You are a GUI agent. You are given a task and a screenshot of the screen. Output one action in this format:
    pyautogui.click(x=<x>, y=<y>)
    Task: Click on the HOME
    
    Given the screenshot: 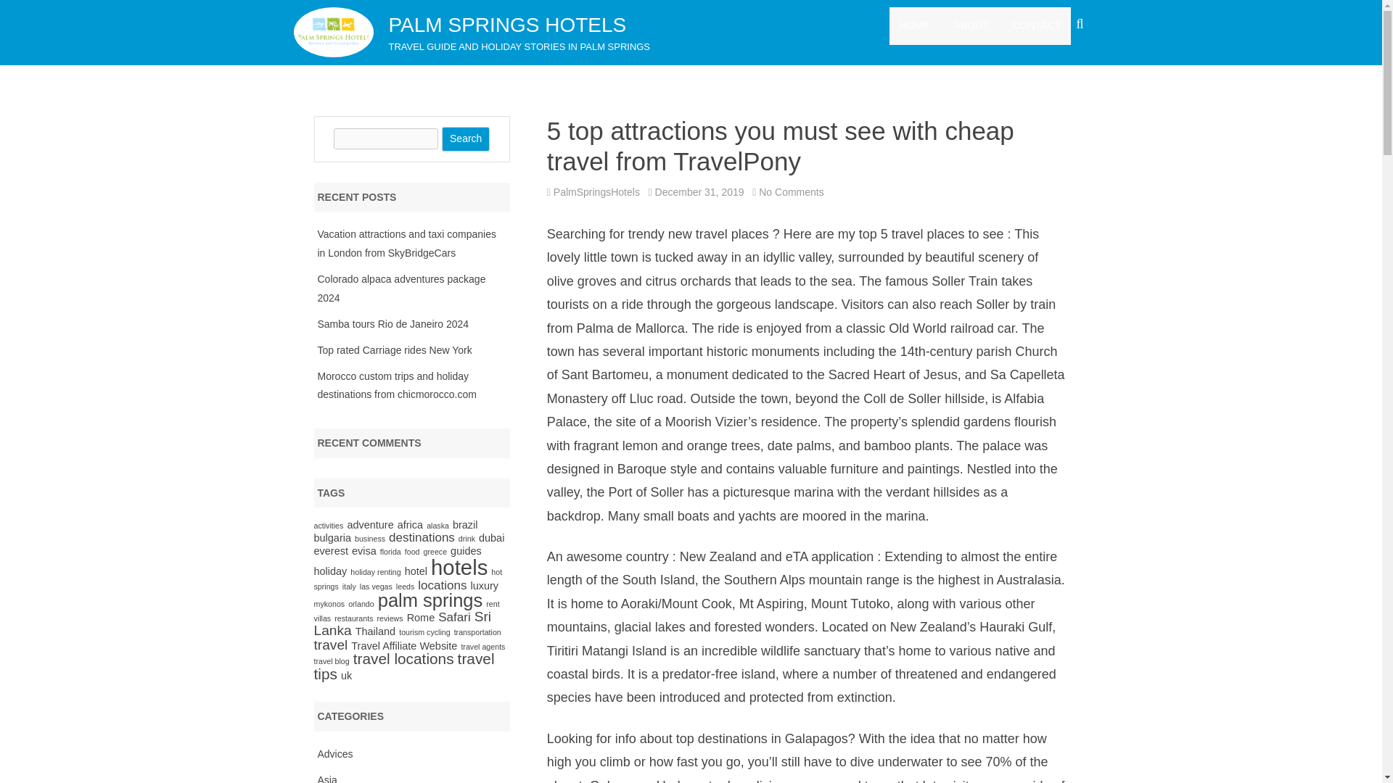 What is the action you would take?
    pyautogui.click(x=915, y=25)
    